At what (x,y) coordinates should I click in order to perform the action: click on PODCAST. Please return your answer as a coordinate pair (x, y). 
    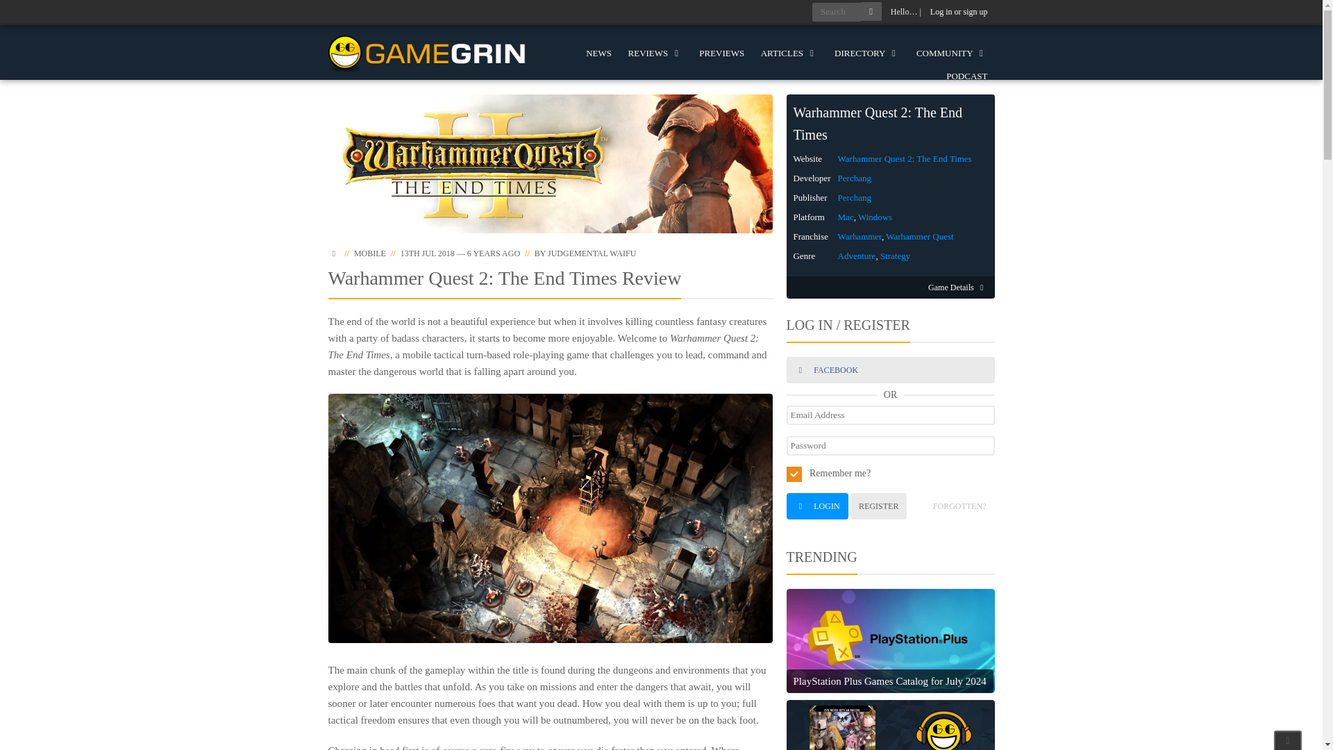
    Looking at the image, I should click on (966, 76).